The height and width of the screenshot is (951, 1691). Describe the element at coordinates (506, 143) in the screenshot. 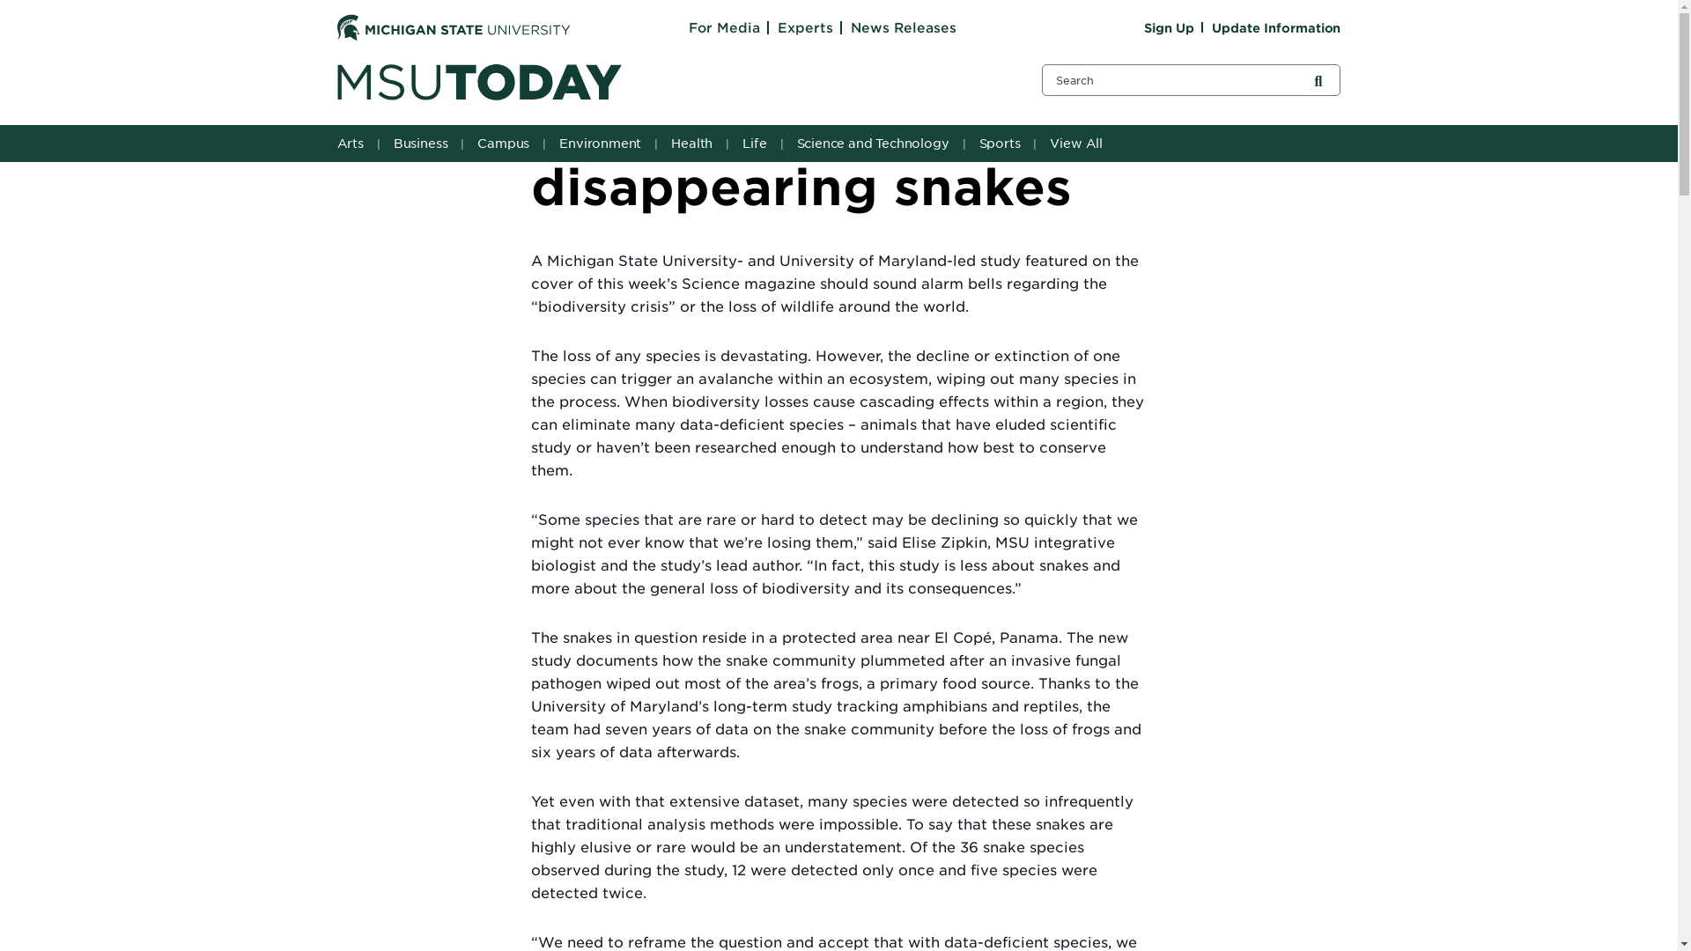

I see `Campus` at that location.